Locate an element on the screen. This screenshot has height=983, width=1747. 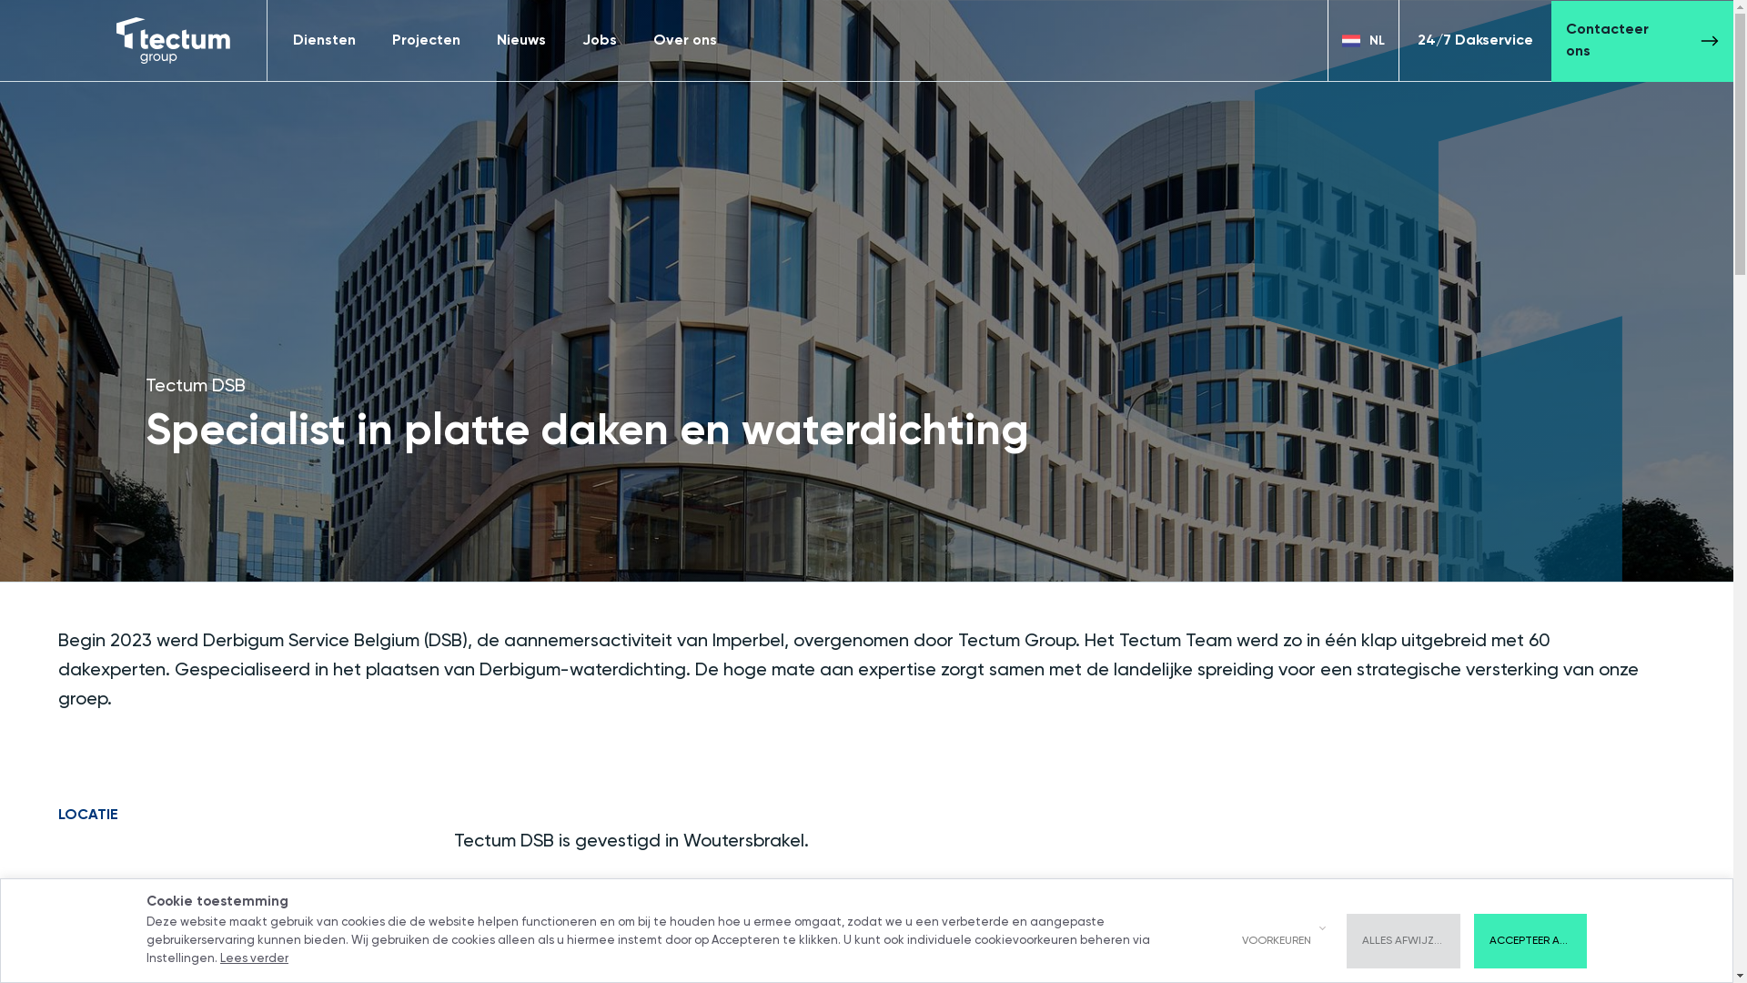
Jobs is located at coordinates (600, 41).